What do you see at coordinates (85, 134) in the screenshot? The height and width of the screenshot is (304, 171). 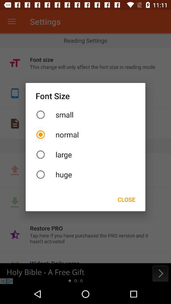 I see `select normal` at bounding box center [85, 134].